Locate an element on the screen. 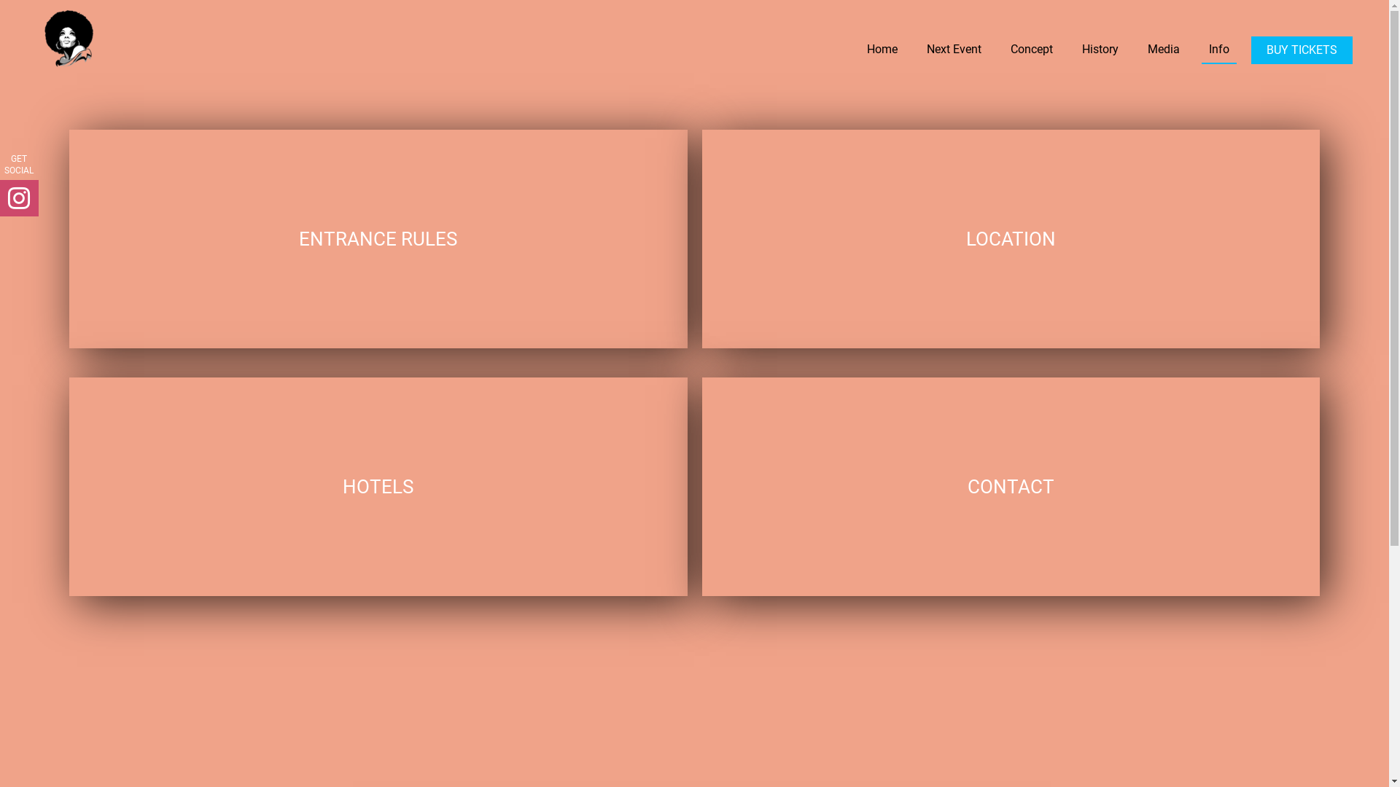  ENTRANCE RULES is located at coordinates (378, 239).